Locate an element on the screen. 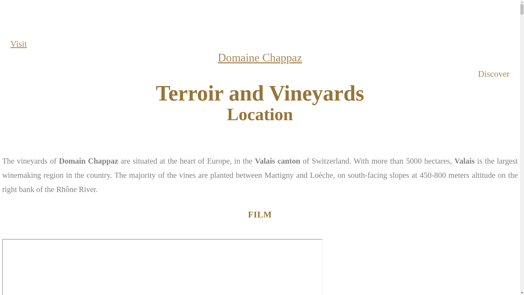 The width and height of the screenshot is (524, 295). Visit is located at coordinates (19, 44).